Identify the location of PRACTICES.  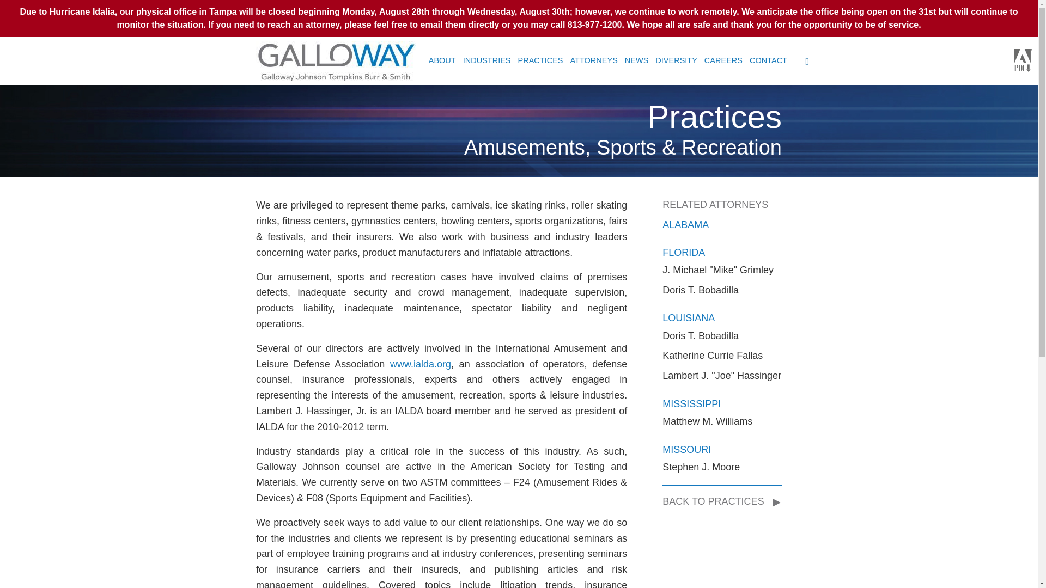
(540, 60).